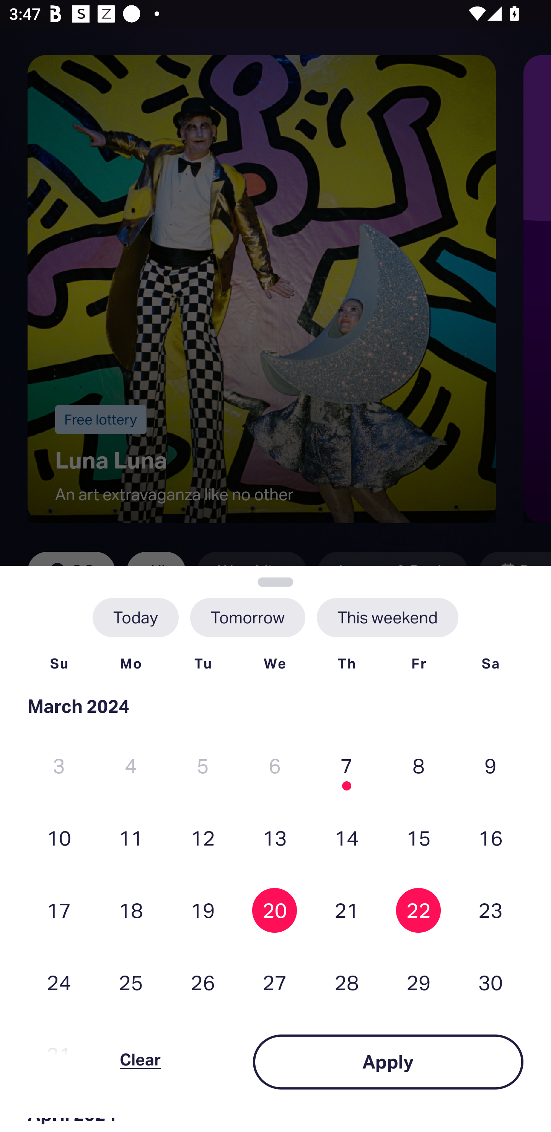  I want to click on 16, so click(490, 838).